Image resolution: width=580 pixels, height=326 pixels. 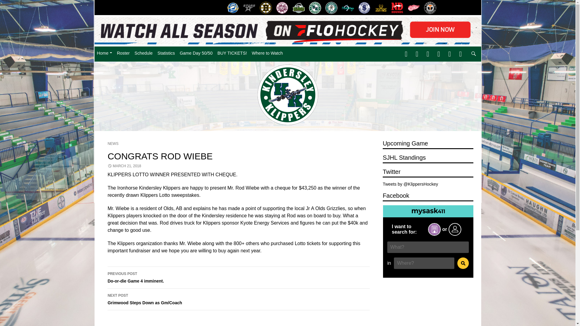 What do you see at coordinates (430, 8) in the screenshot?
I see `Yorkton Terriers` at bounding box center [430, 8].